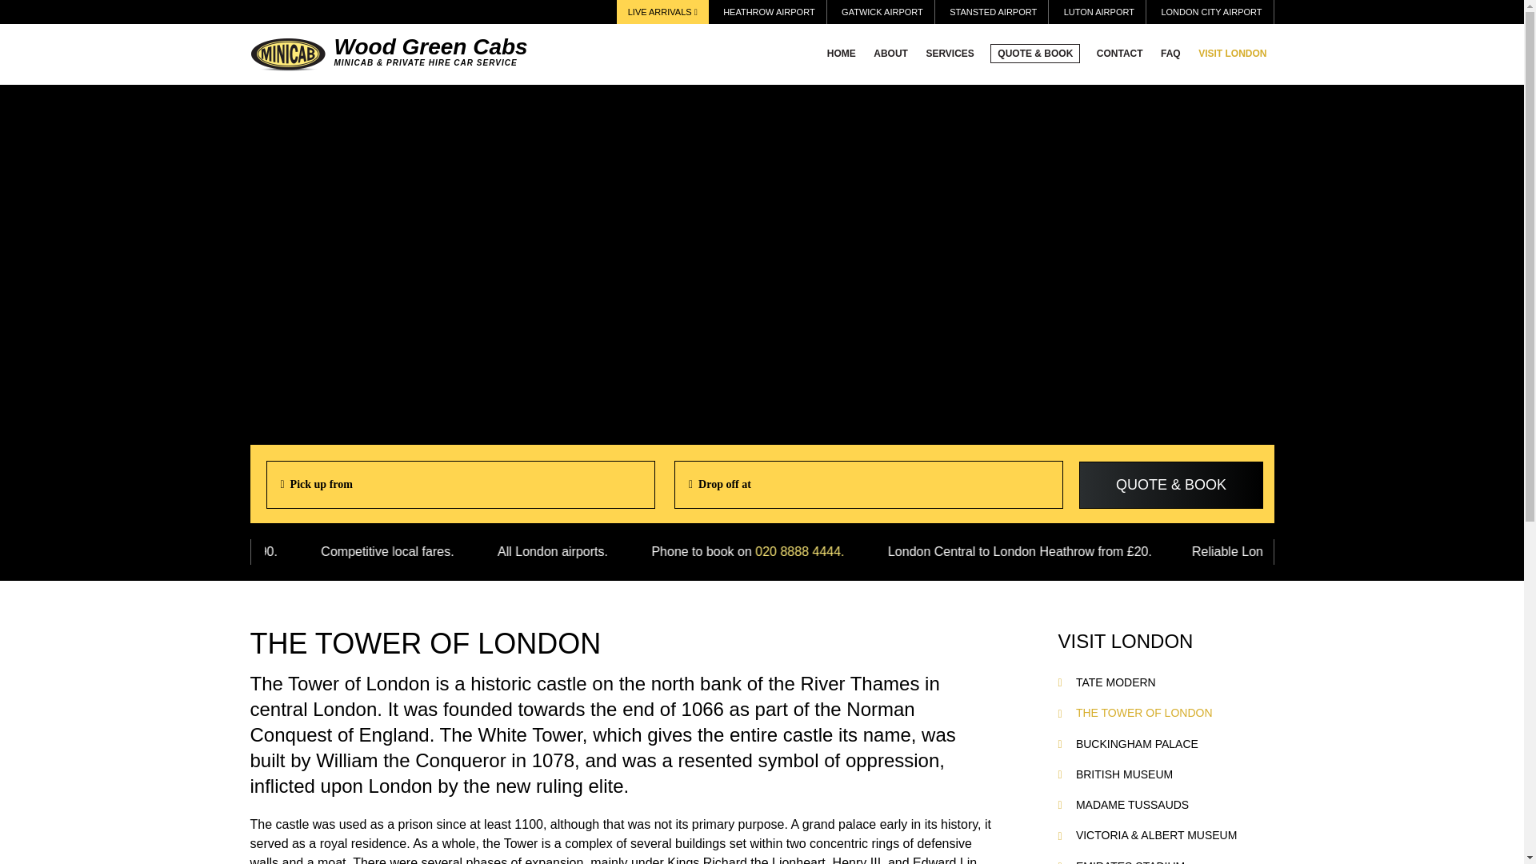 Image resolution: width=1536 pixels, height=864 pixels. Describe the element at coordinates (1116, 682) in the screenshot. I see `TATE MODERN` at that location.